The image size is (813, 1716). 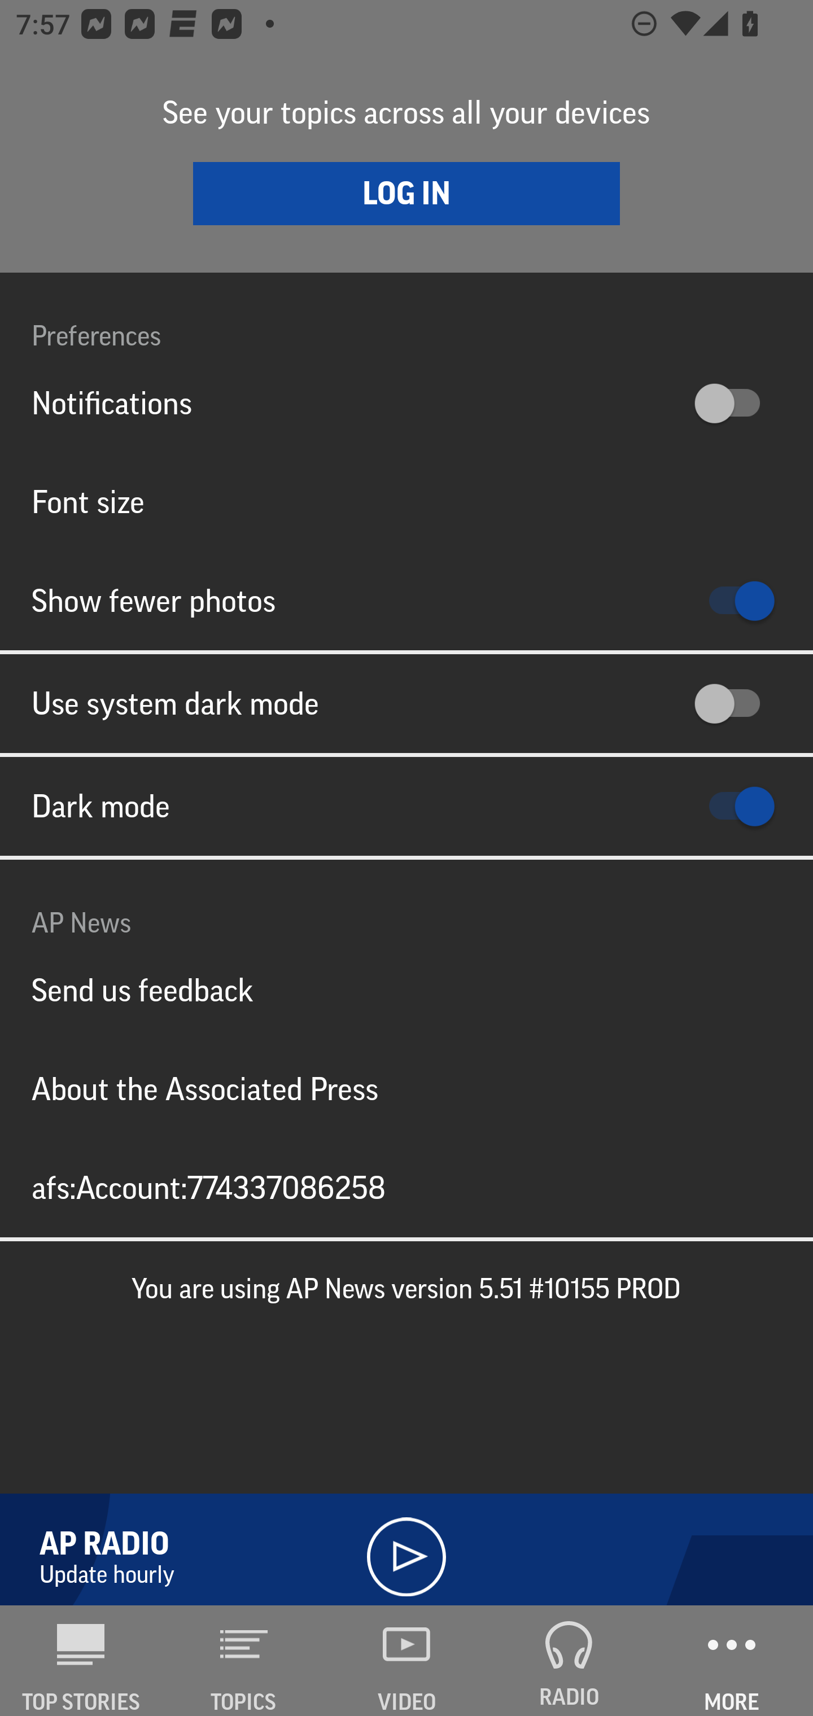 What do you see at coordinates (406, 501) in the screenshot?
I see `Font size` at bounding box center [406, 501].